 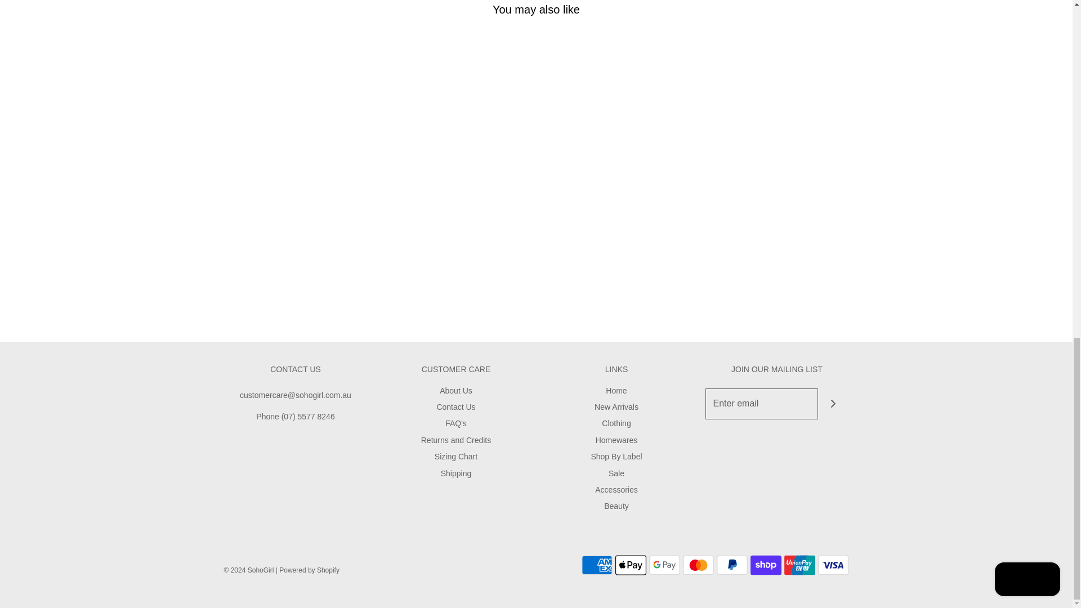 I want to click on Union Pay, so click(x=799, y=565).